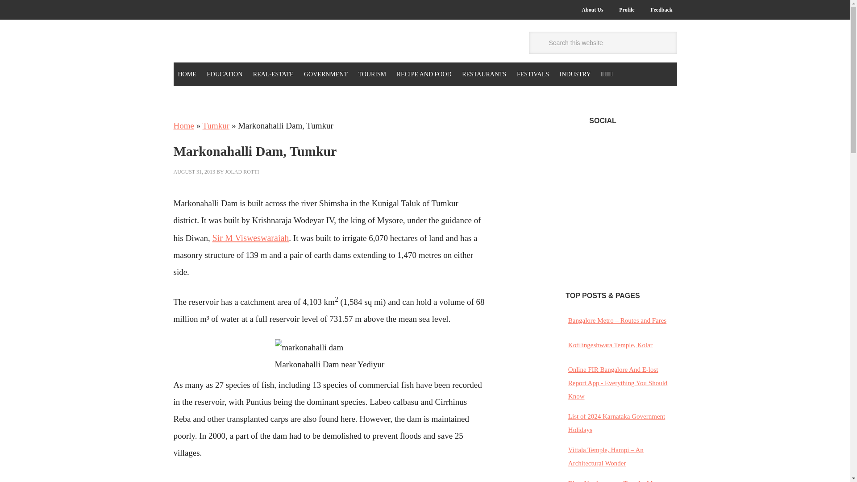 The height and width of the screenshot is (482, 857). Describe the element at coordinates (233, 42) in the screenshot. I see `KARNATAKA.COM` at that location.